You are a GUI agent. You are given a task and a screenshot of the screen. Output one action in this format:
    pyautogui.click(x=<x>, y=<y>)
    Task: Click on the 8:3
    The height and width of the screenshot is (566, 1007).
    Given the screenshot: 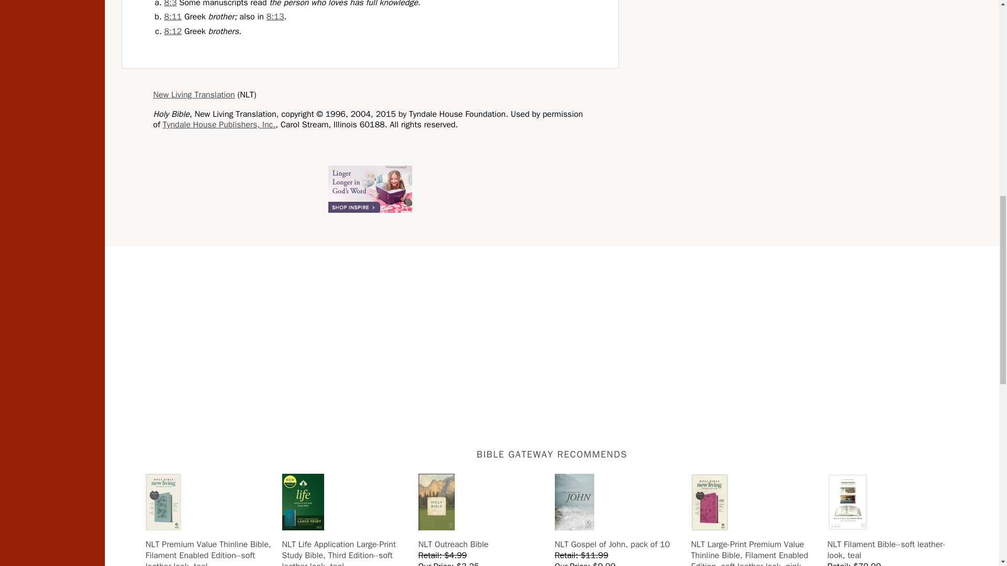 What is the action you would take?
    pyautogui.click(x=170, y=4)
    